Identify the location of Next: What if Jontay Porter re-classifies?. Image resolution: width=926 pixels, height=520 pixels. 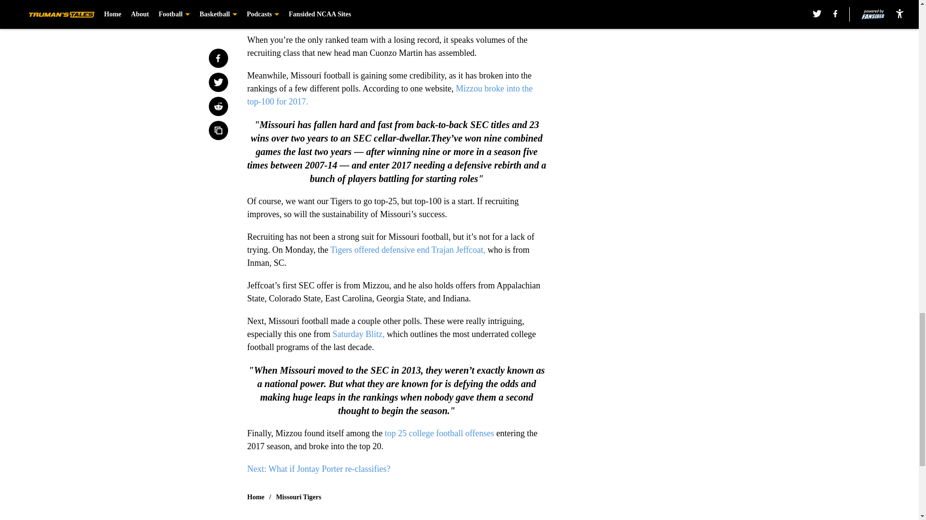
(318, 469).